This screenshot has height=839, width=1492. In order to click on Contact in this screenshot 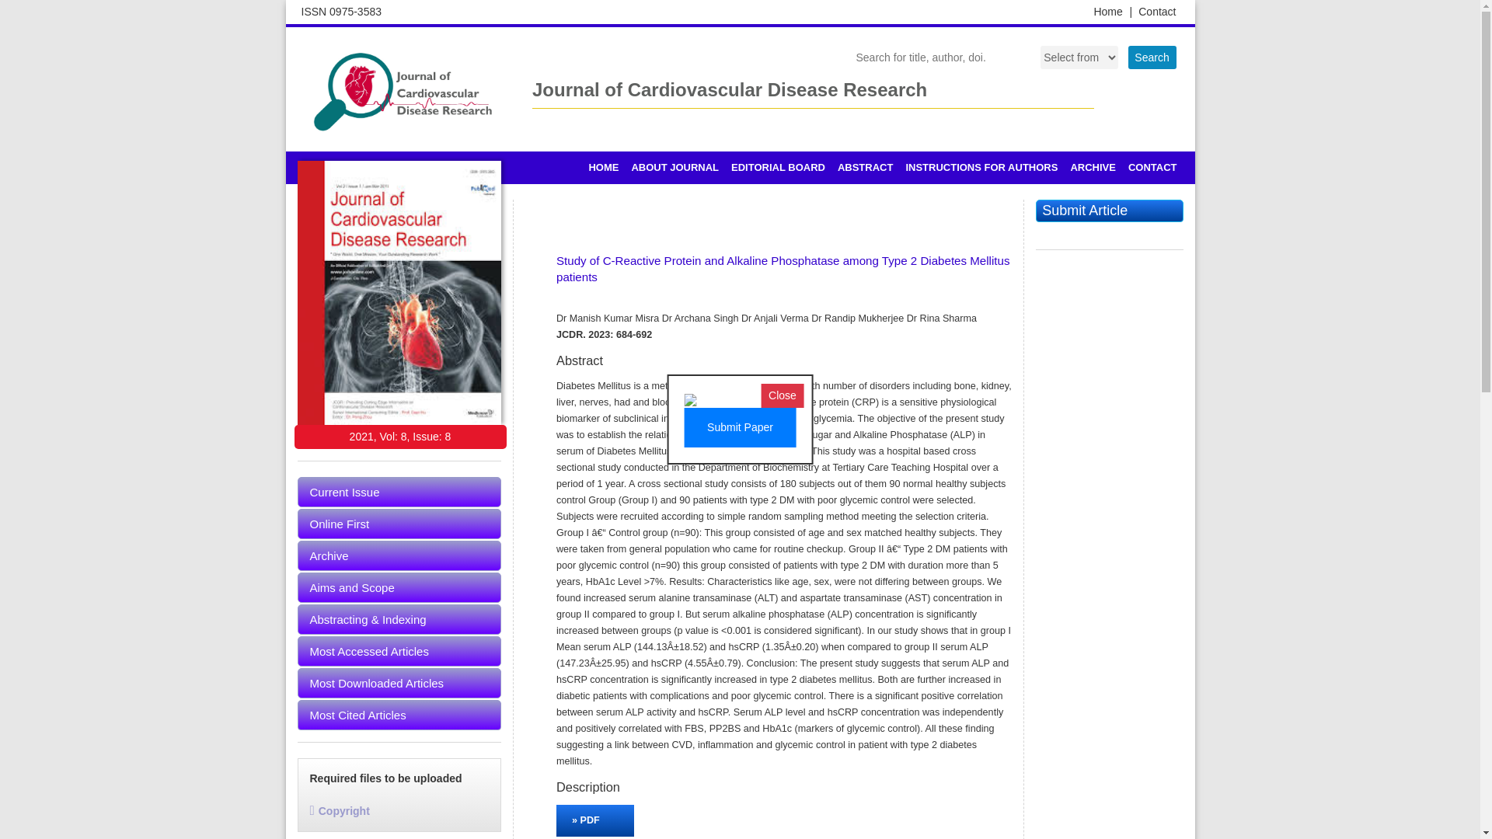, I will do `click(1156, 12)`.